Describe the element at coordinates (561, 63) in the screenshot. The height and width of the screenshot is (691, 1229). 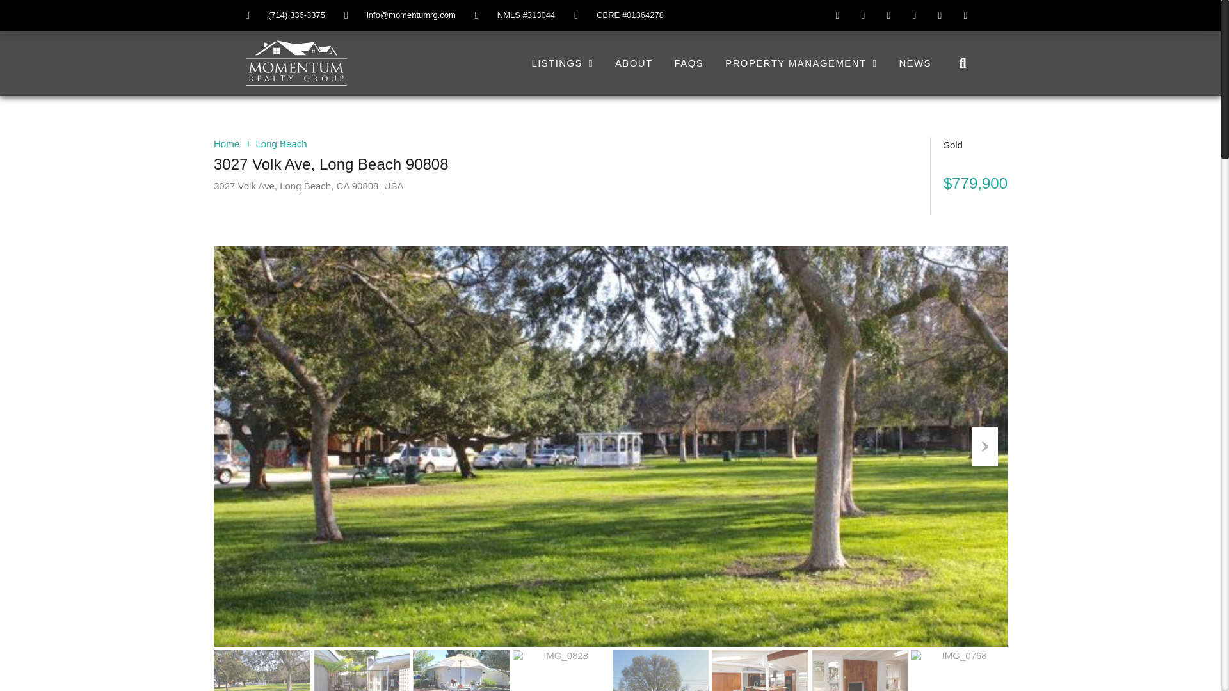
I see `LISTINGS` at that location.